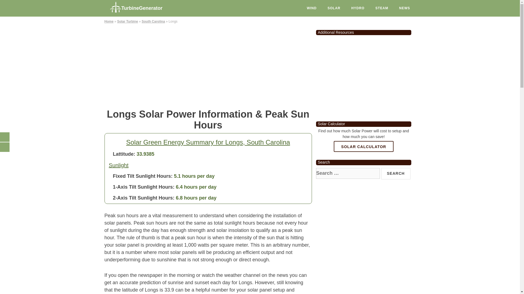 This screenshot has width=524, height=294. Describe the element at coordinates (358, 8) in the screenshot. I see `HYDRO` at that location.